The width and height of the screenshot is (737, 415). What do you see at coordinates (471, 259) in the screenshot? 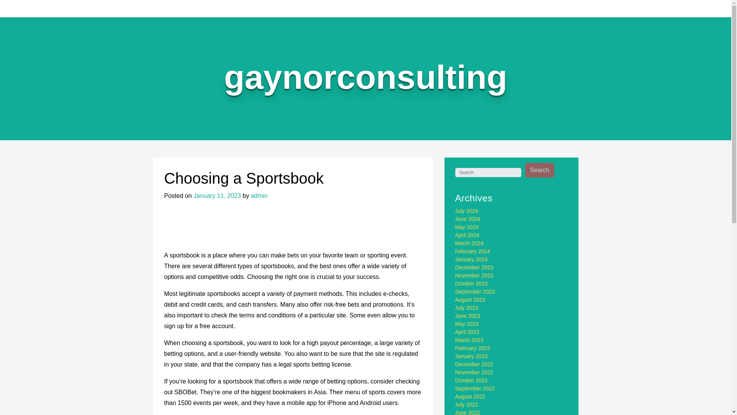
I see `January 2024` at bounding box center [471, 259].